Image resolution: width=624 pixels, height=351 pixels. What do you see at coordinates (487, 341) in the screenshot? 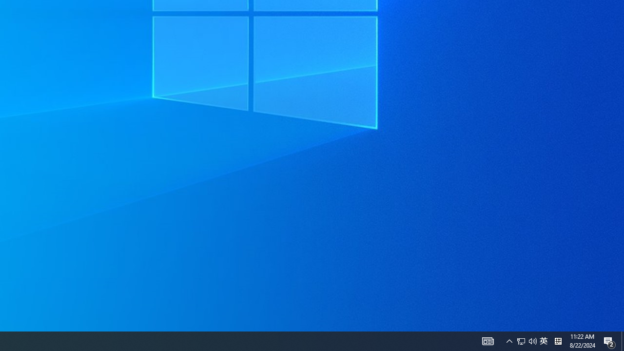
I see `User Promoted Notification Area` at bounding box center [487, 341].